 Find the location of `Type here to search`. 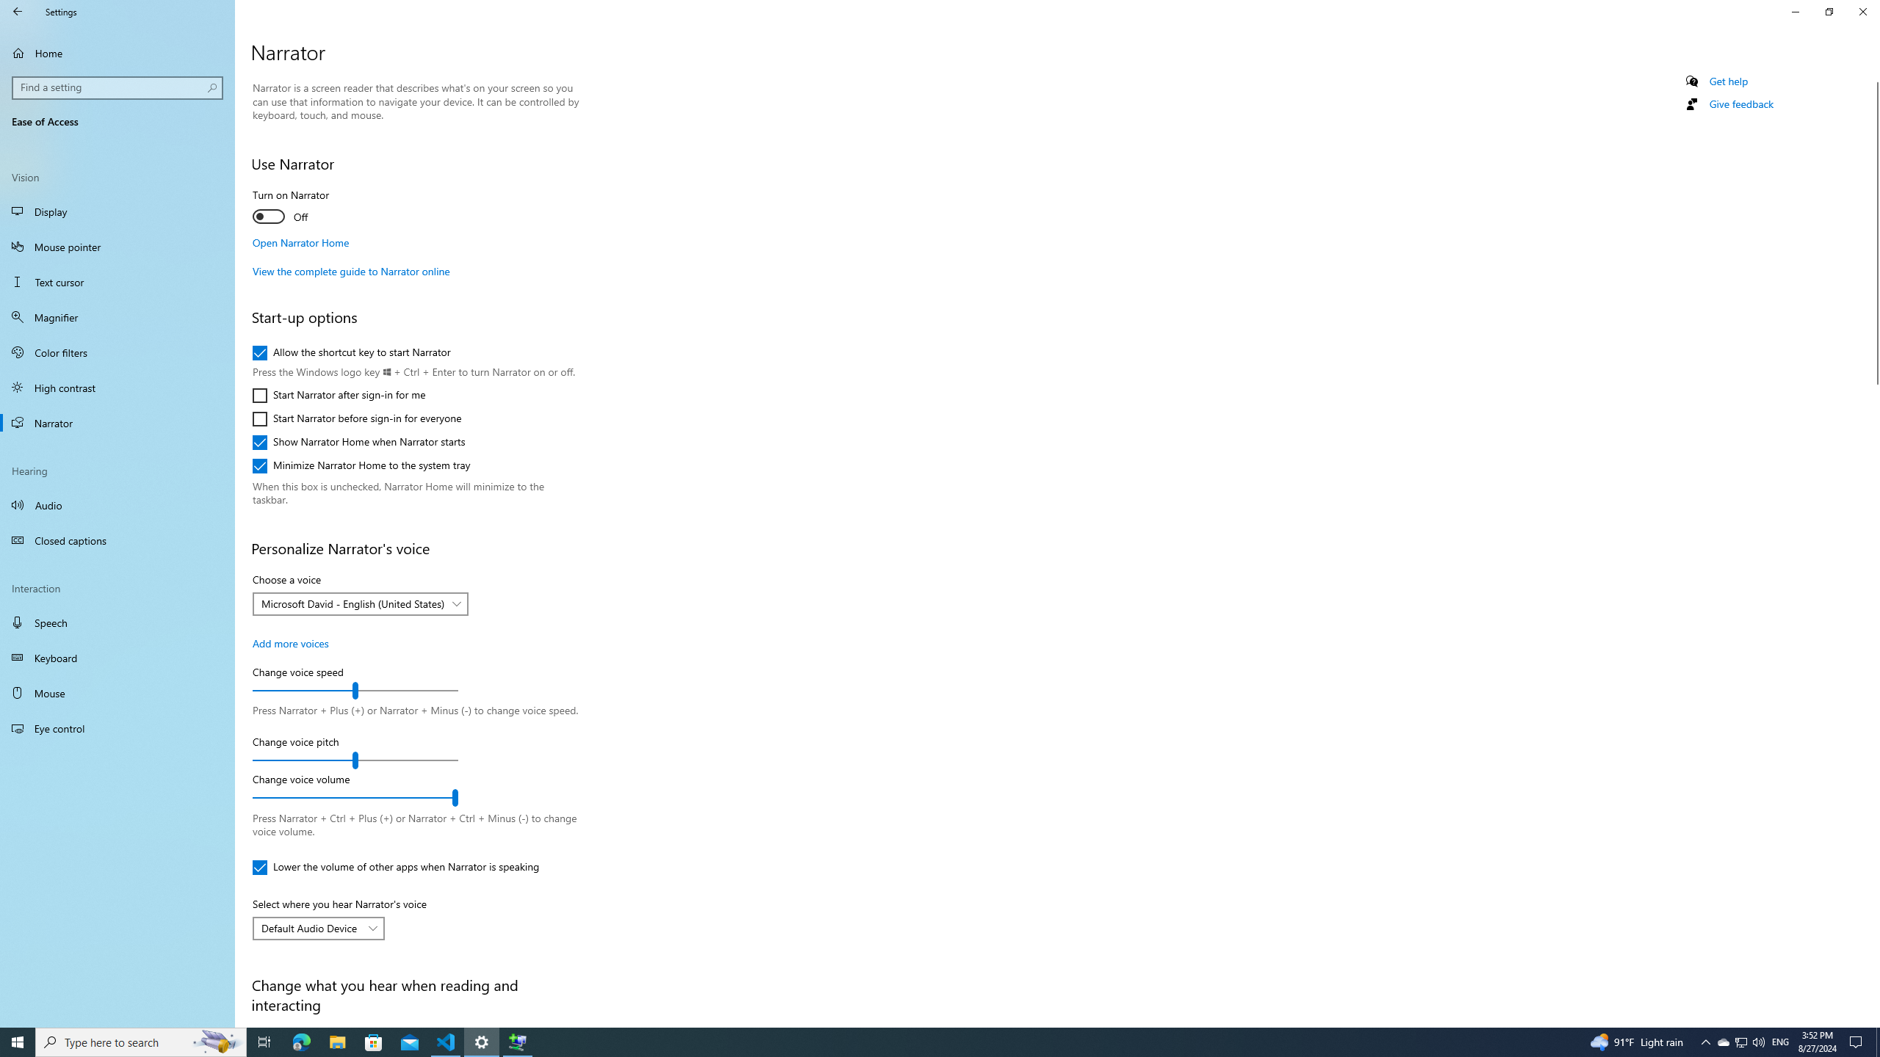

Type here to search is located at coordinates (117, 728).